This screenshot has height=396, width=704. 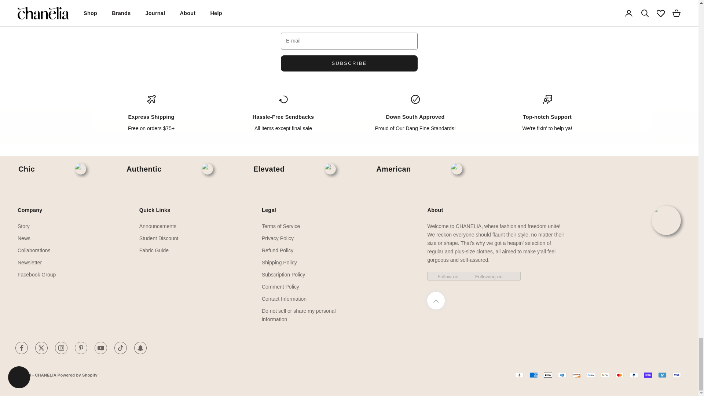 What do you see at coordinates (393, 169) in the screenshot?
I see `American` at bounding box center [393, 169].